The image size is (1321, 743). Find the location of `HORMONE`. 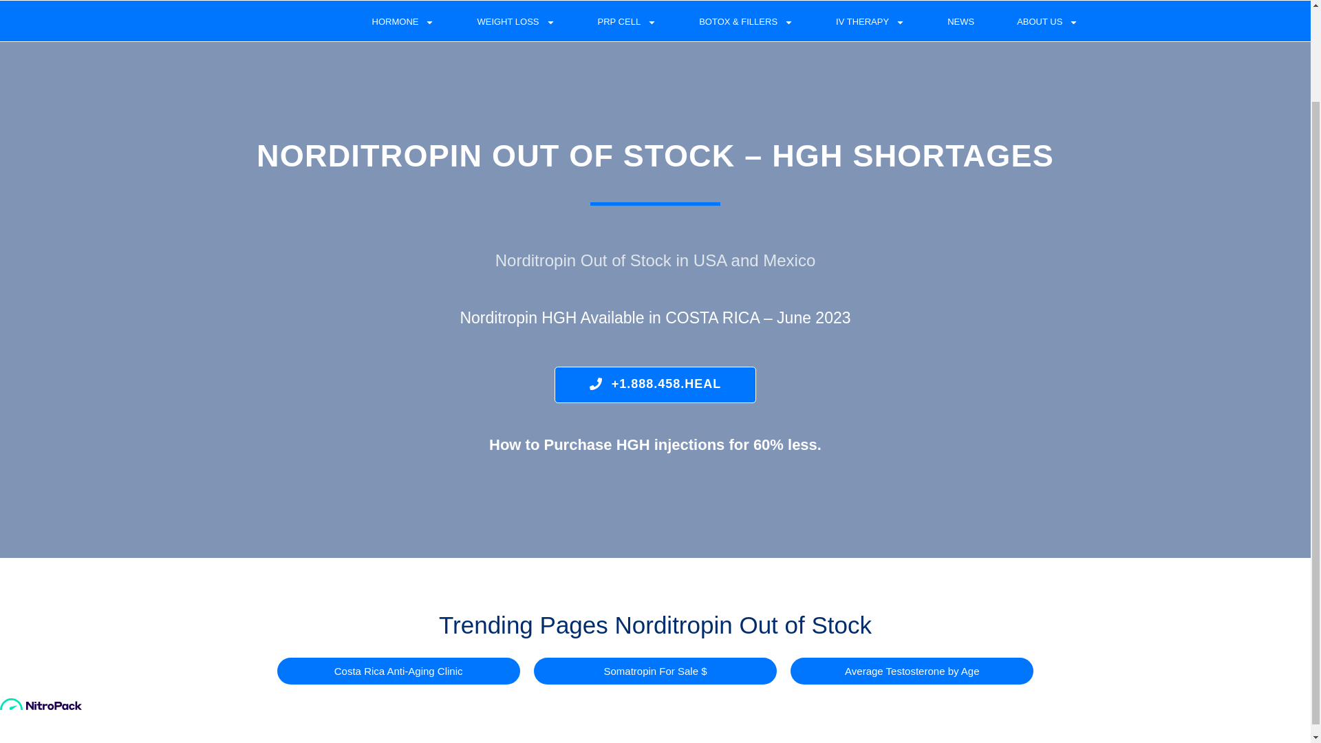

HORMONE is located at coordinates (403, 22).